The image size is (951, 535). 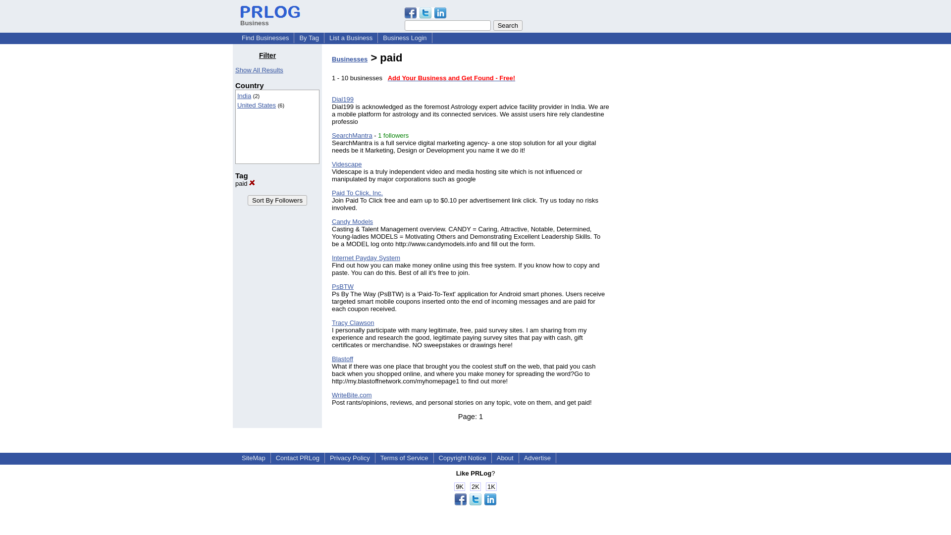 What do you see at coordinates (366, 258) in the screenshot?
I see `Internet Payday System` at bounding box center [366, 258].